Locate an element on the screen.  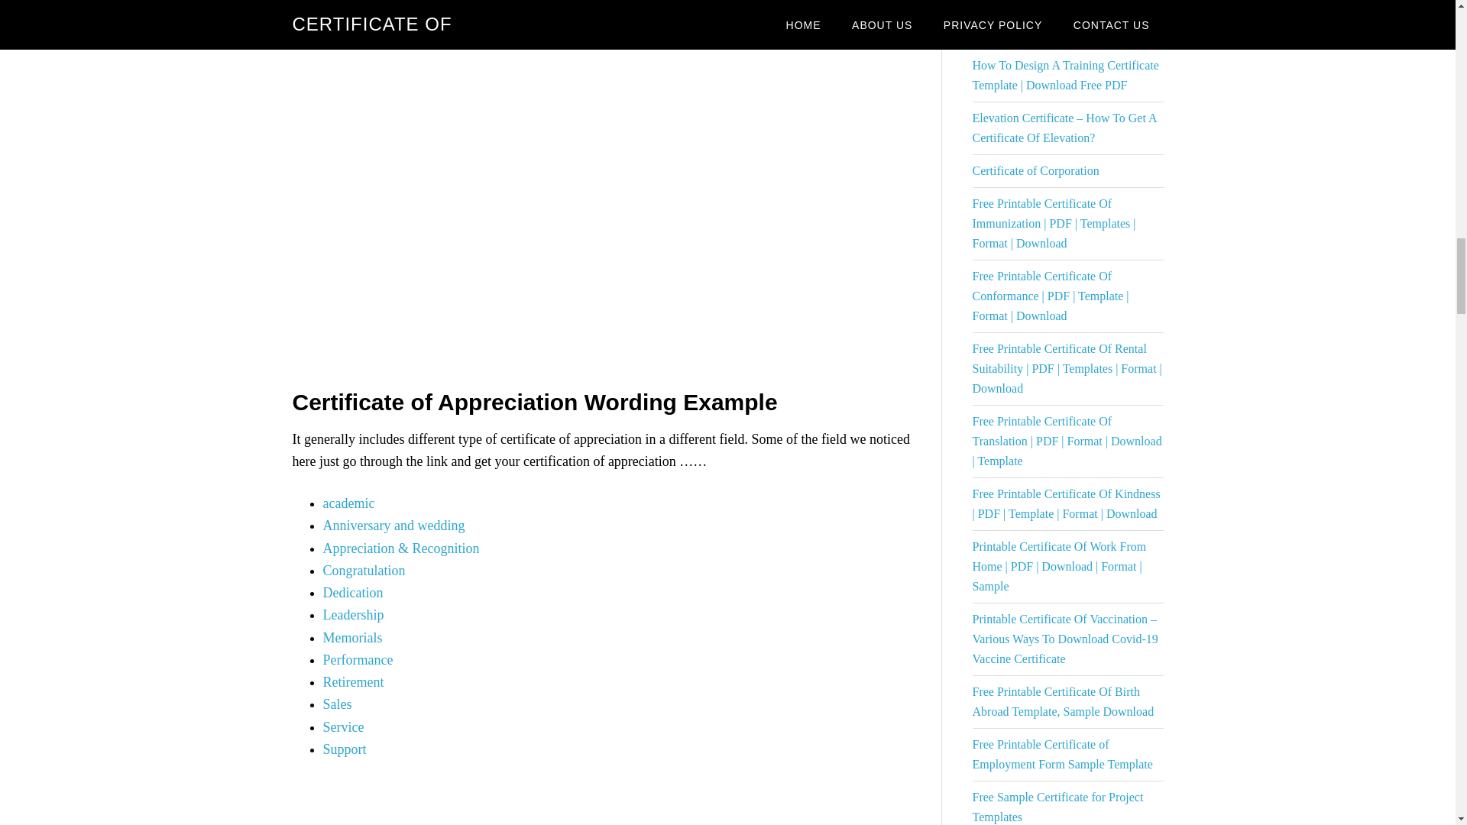
Dedication is located at coordinates (353, 593).